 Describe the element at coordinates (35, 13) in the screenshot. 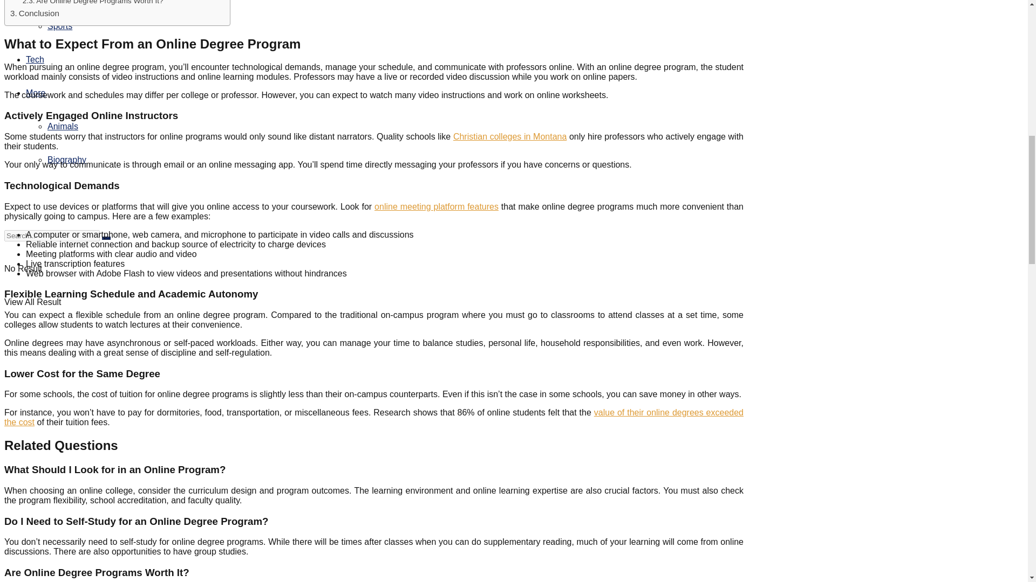

I see `Conclusion` at that location.